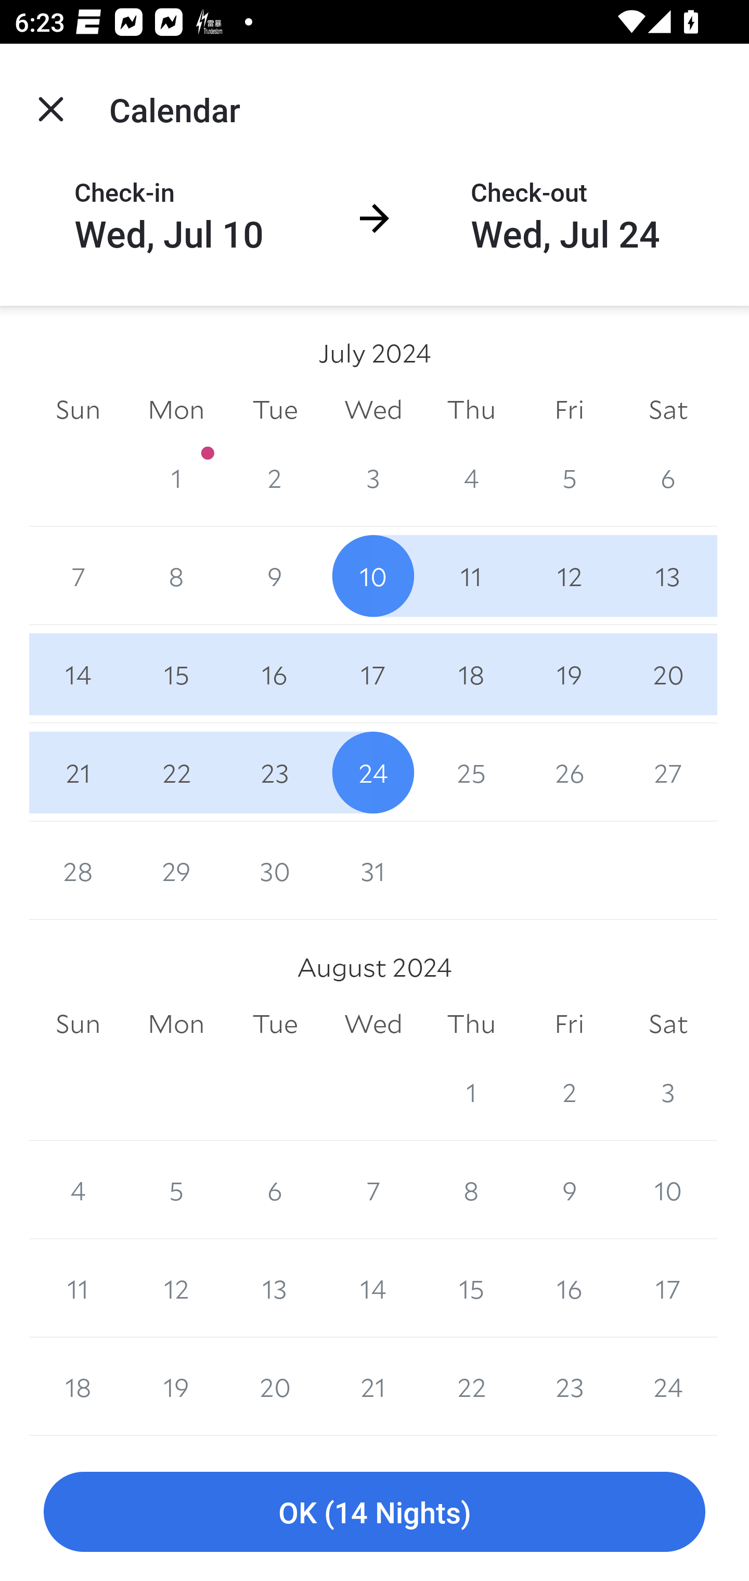 This screenshot has width=749, height=1581. I want to click on 16 16 July 2024, so click(275, 674).